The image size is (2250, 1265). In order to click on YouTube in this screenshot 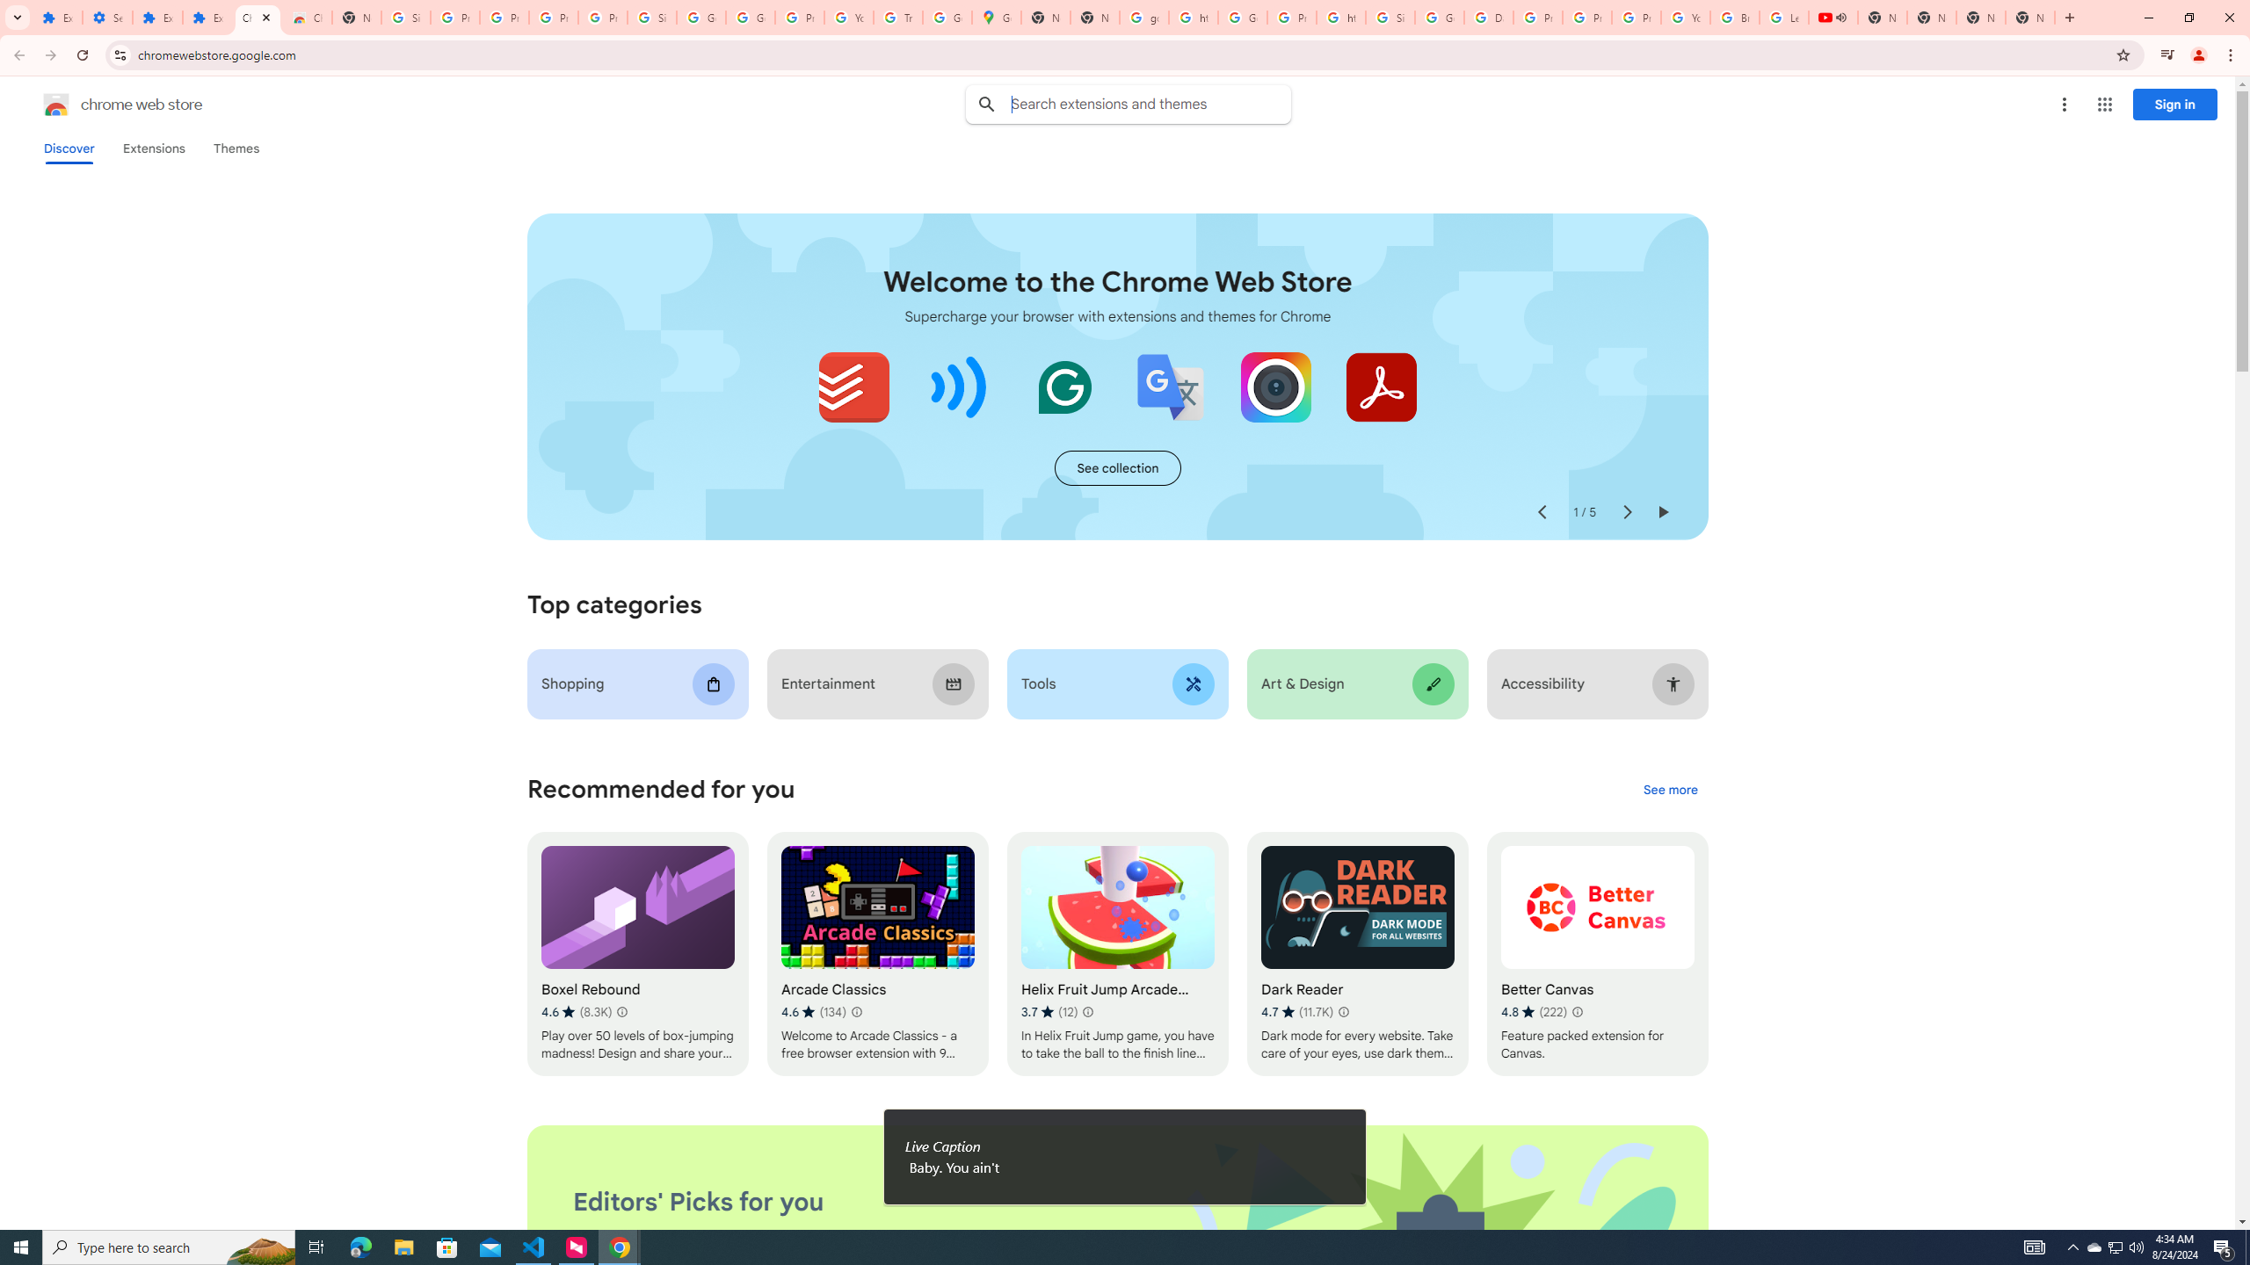, I will do `click(1686, 18)`.